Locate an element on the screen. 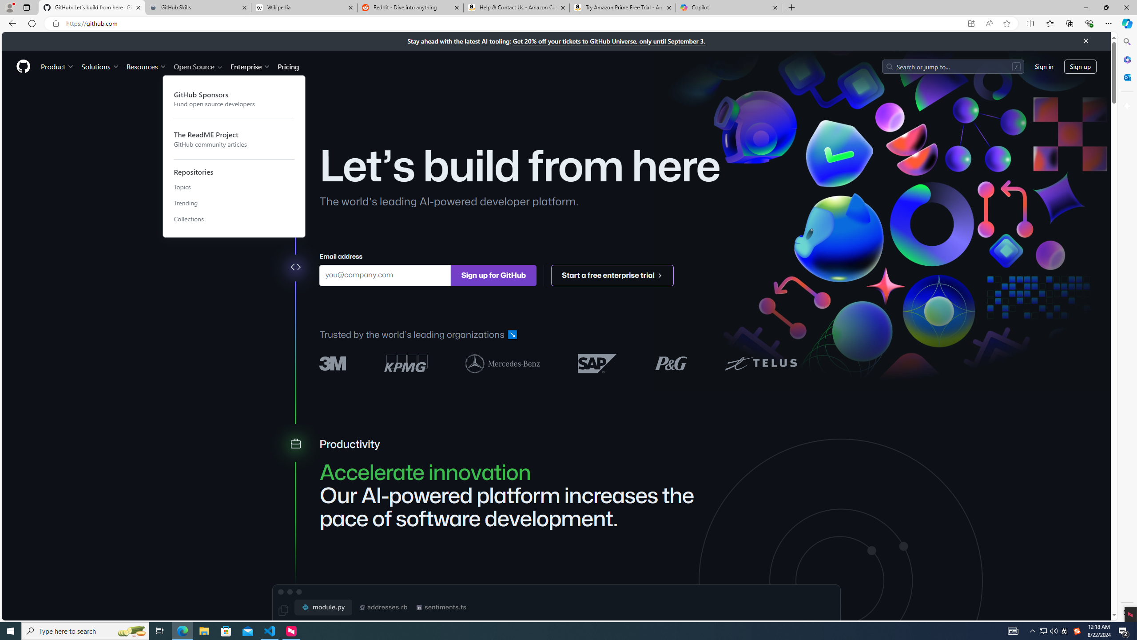 The width and height of the screenshot is (1137, 640). 3M logo is located at coordinates (333, 364).